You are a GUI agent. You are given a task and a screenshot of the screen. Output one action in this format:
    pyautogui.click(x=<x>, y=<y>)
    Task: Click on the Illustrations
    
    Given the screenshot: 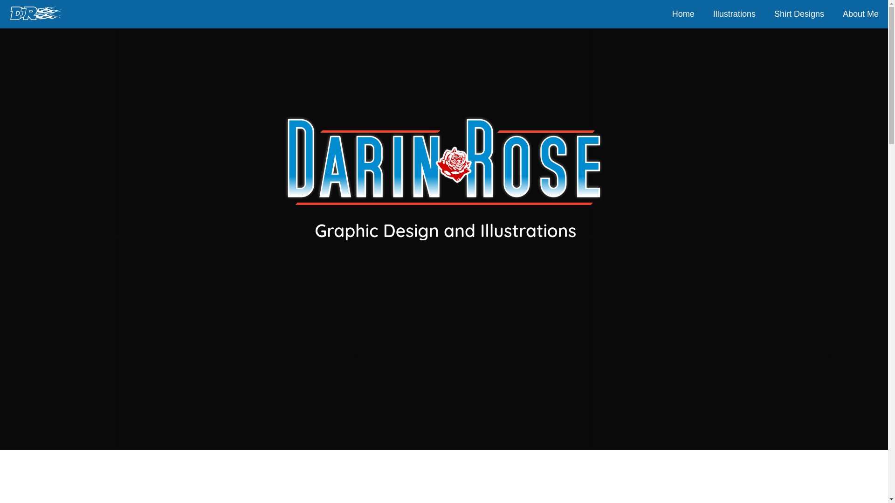 What is the action you would take?
    pyautogui.click(x=734, y=14)
    